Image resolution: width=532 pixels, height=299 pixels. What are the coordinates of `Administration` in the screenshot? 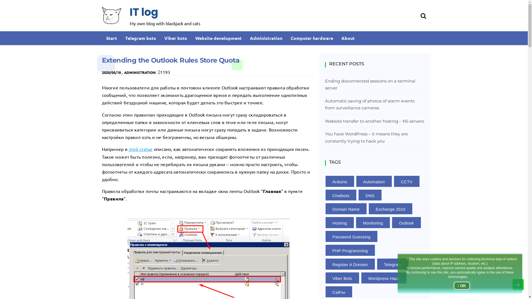 It's located at (266, 38).